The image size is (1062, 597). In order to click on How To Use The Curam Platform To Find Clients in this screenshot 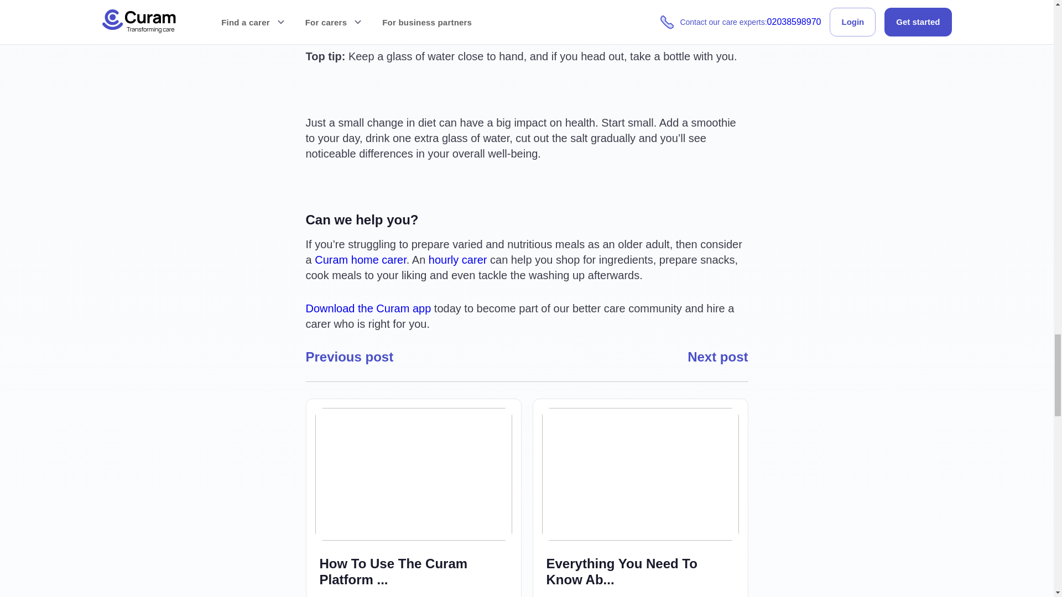, I will do `click(414, 481)`.